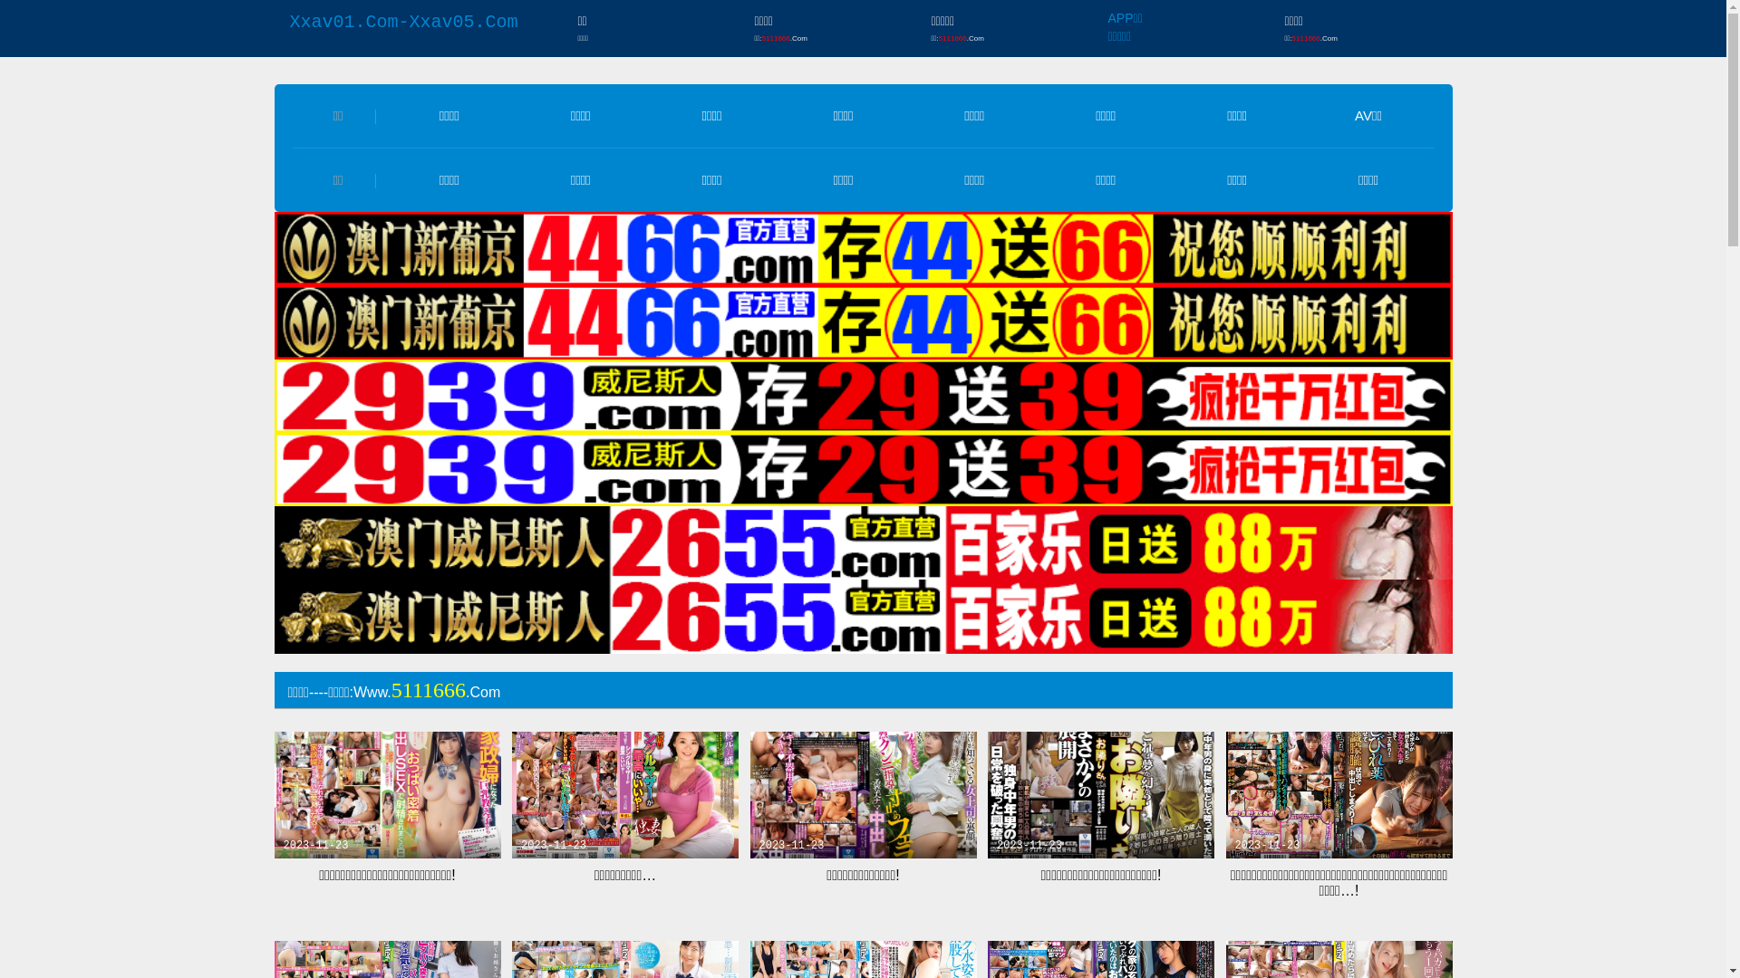 The width and height of the screenshot is (1740, 978). I want to click on 2023-11-23, so click(1101, 795).